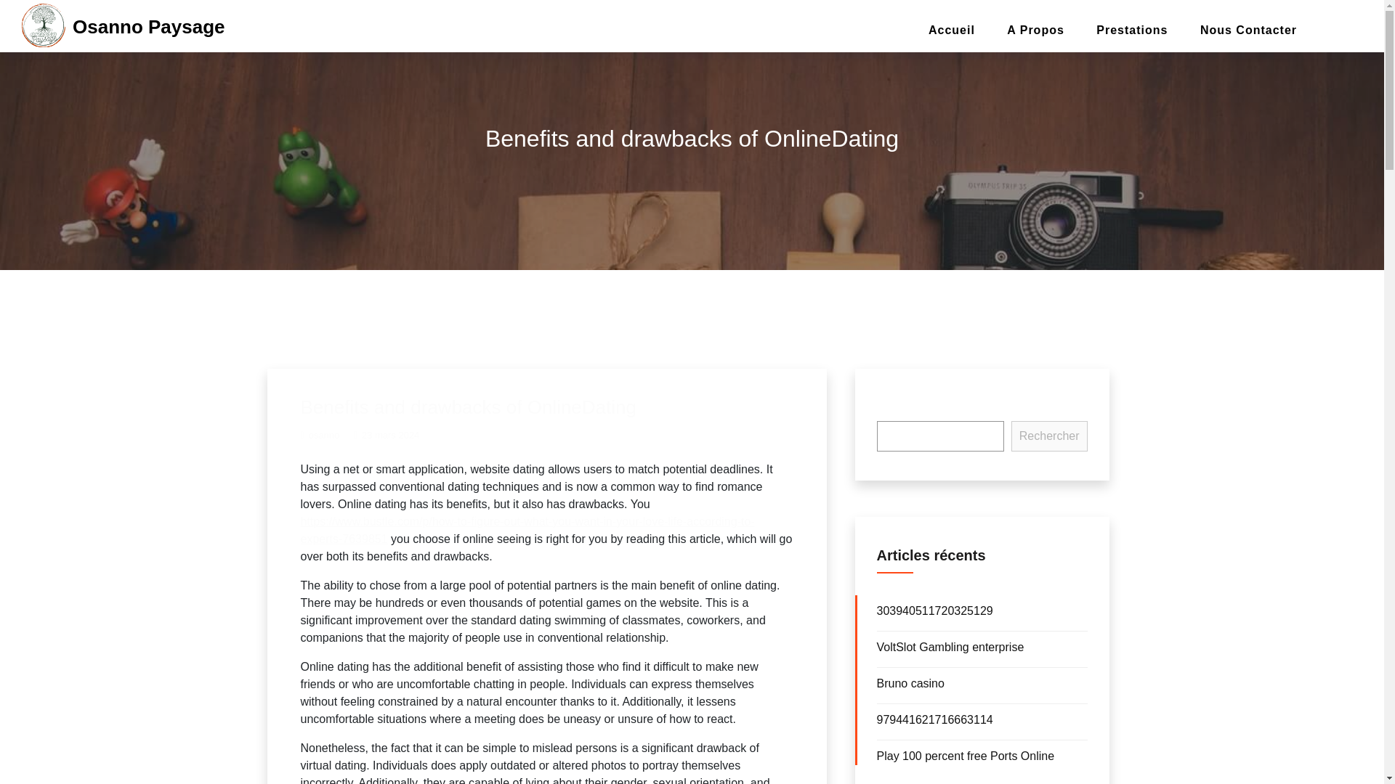  Describe the element at coordinates (1035, 30) in the screenshot. I see `A Propos` at that location.